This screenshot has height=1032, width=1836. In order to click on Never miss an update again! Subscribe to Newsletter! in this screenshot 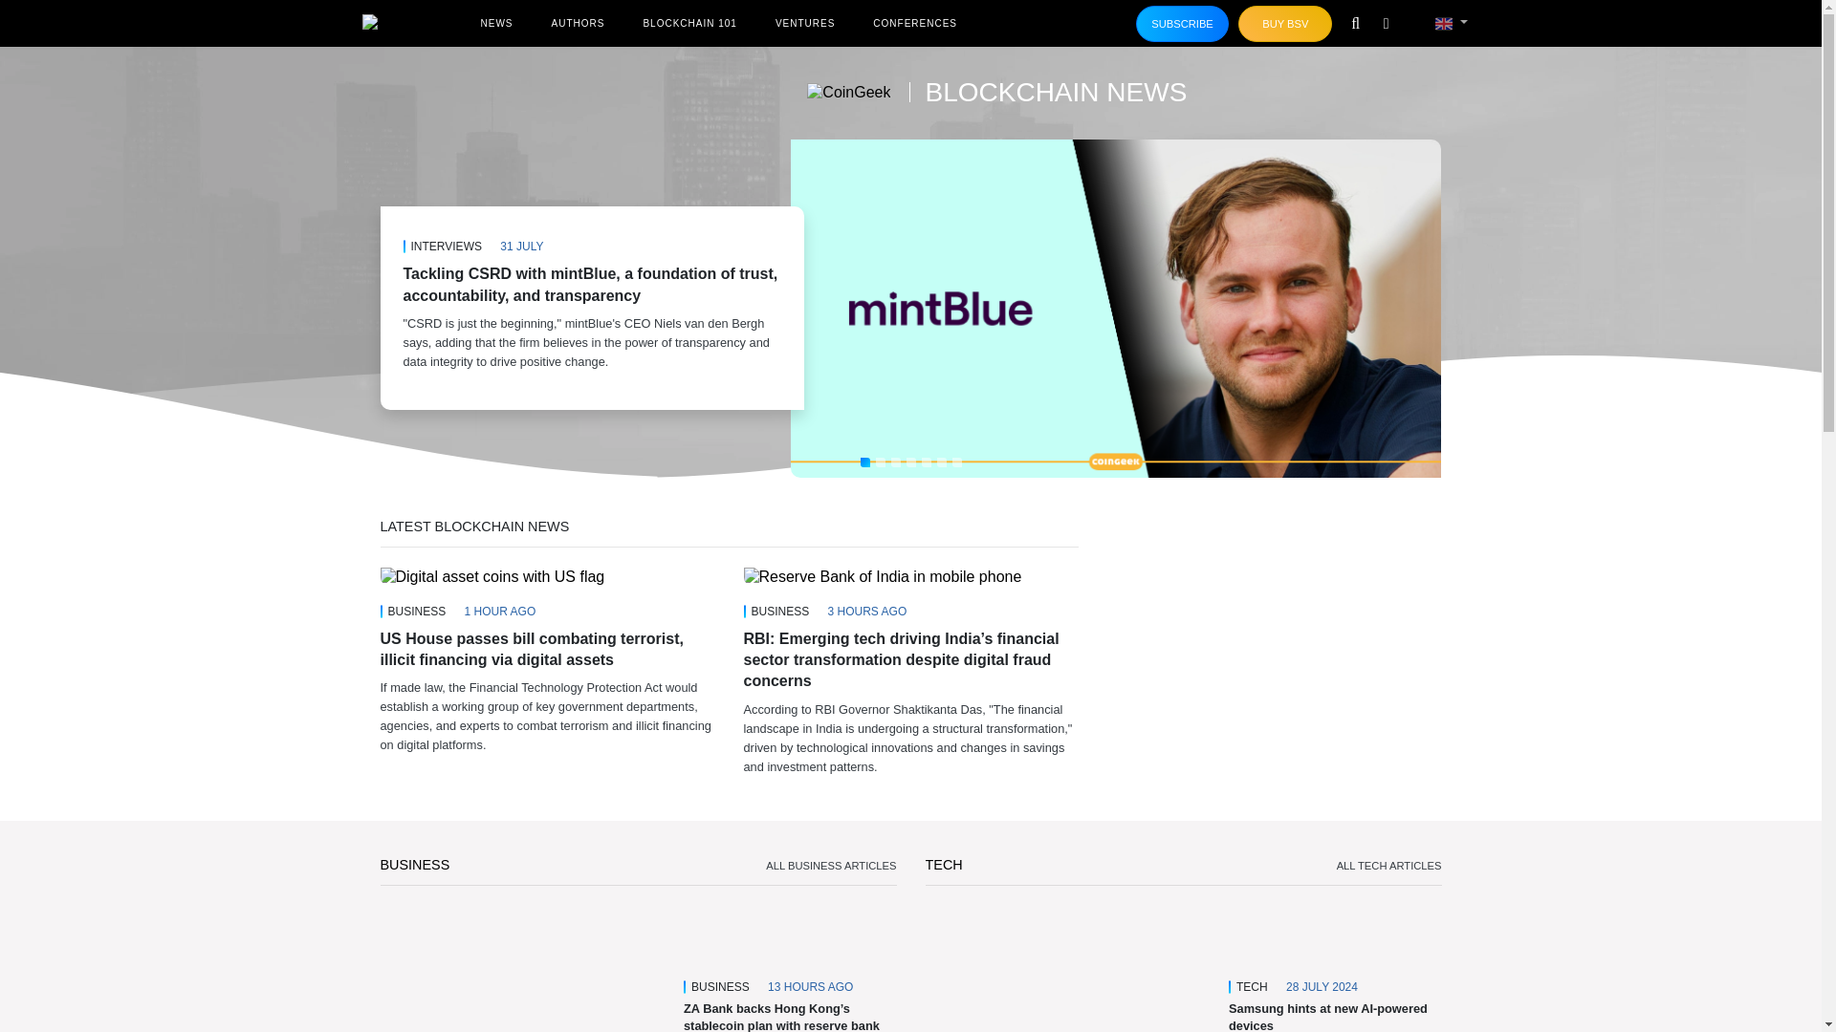, I will do `click(1183, 24)`.